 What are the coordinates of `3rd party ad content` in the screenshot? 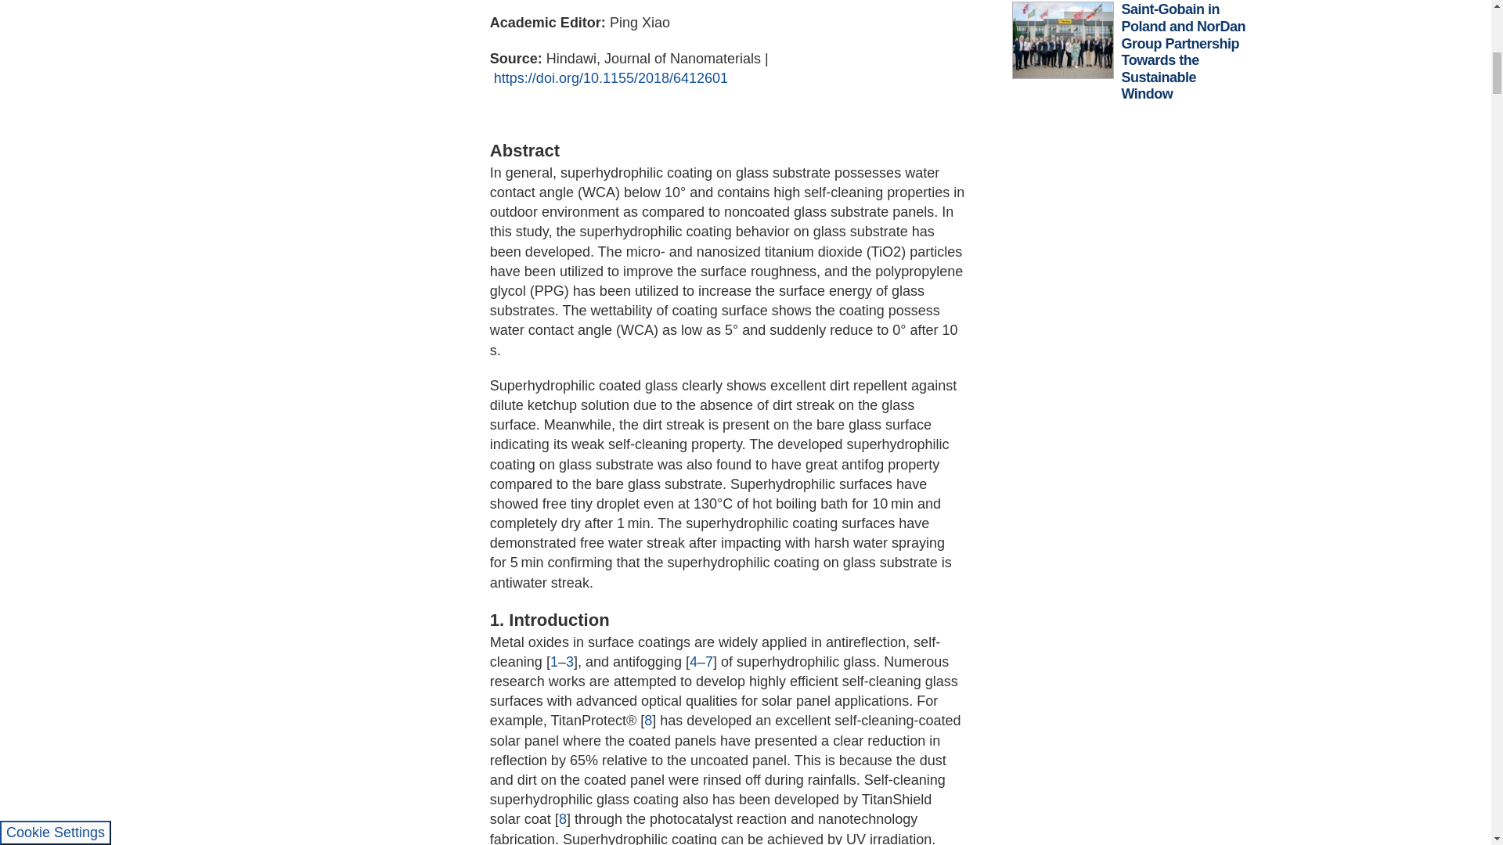 It's located at (1129, 832).